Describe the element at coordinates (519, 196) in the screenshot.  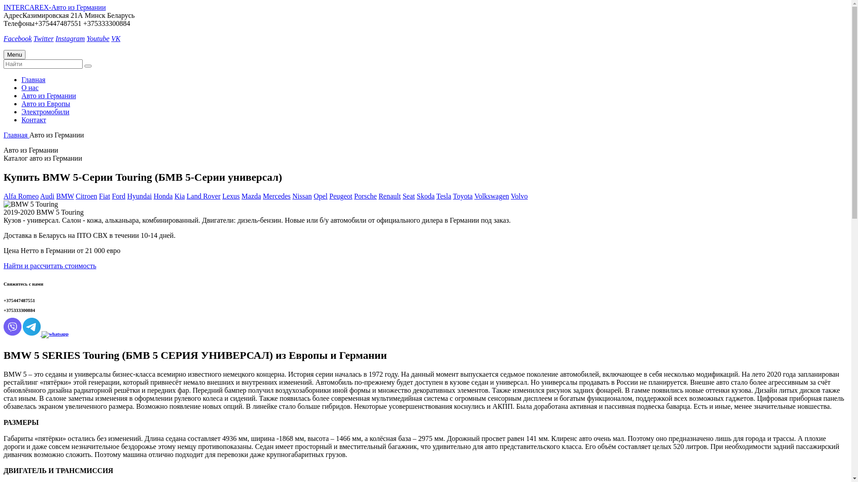
I see `Volvo` at that location.